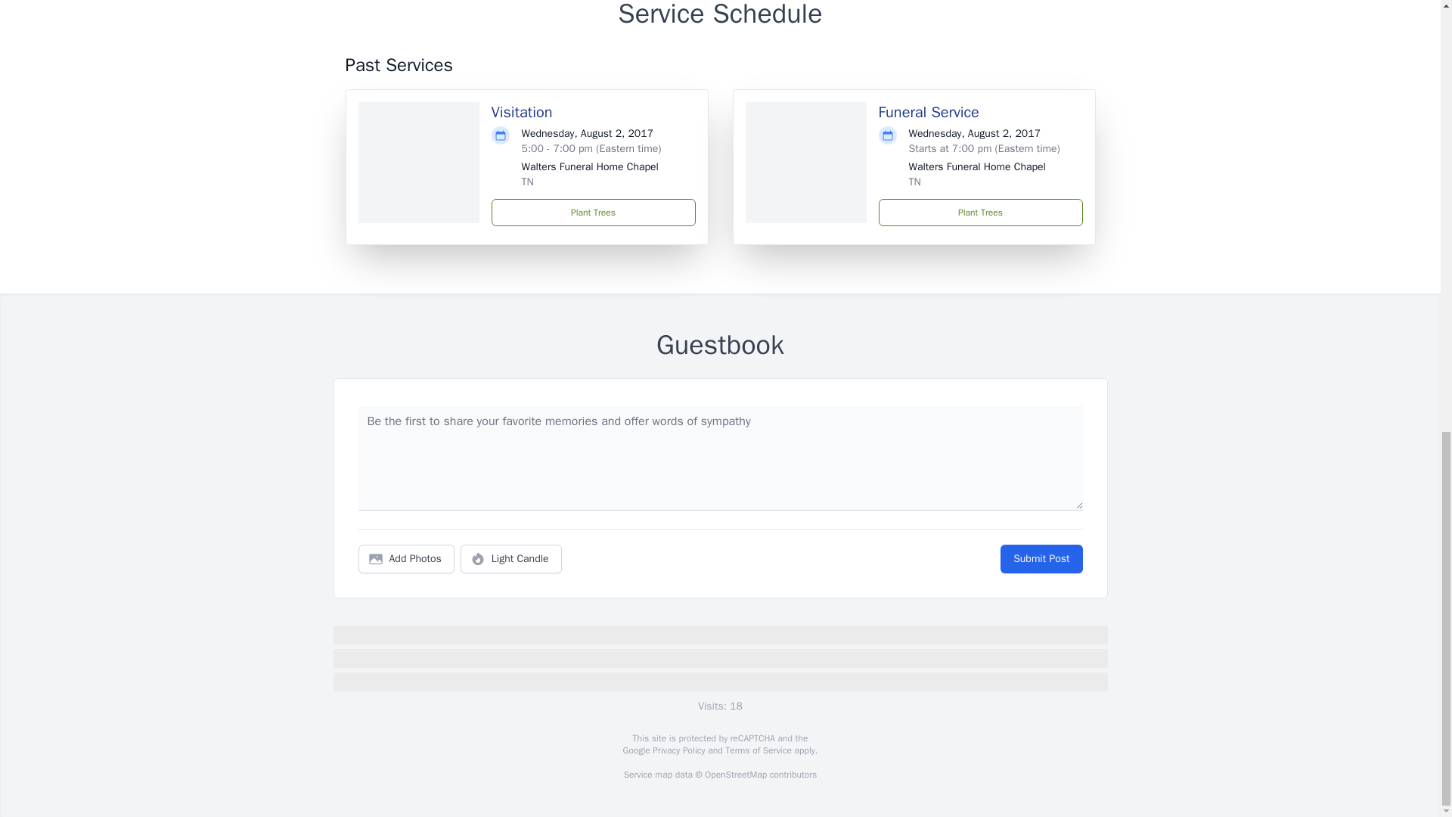  Describe the element at coordinates (1041, 559) in the screenshot. I see `Submit Post` at that location.